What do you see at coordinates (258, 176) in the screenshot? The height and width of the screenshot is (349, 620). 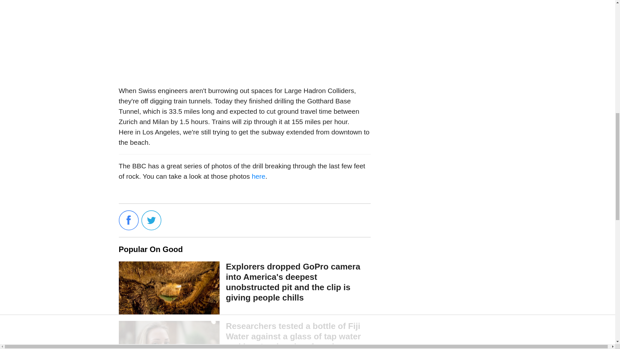 I see `here` at bounding box center [258, 176].